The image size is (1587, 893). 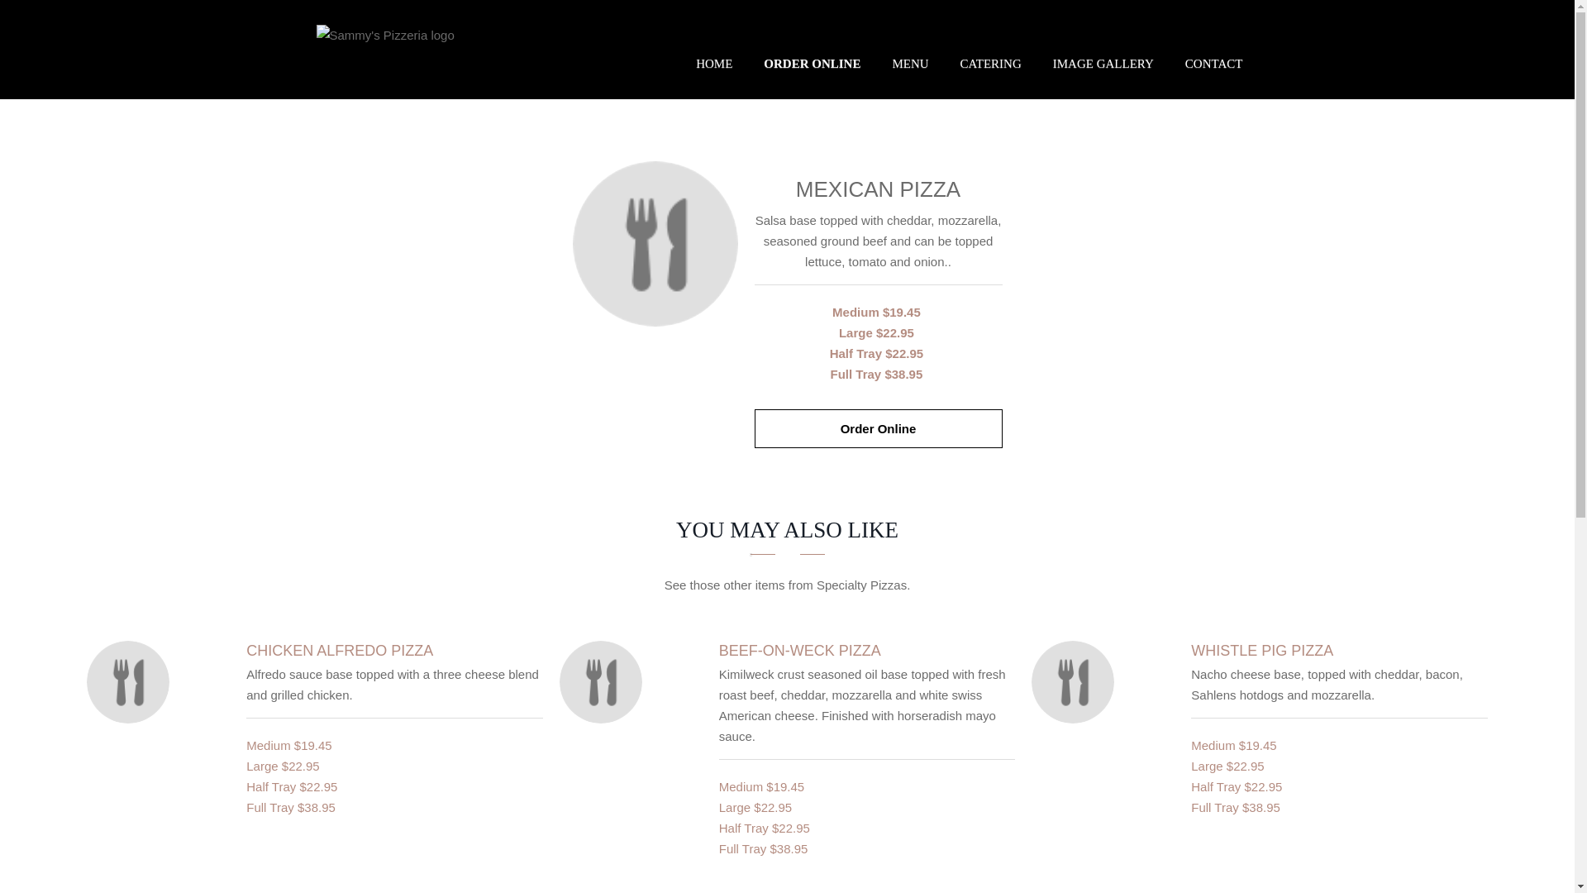 I want to click on ORDER ONLINE, so click(x=812, y=63).